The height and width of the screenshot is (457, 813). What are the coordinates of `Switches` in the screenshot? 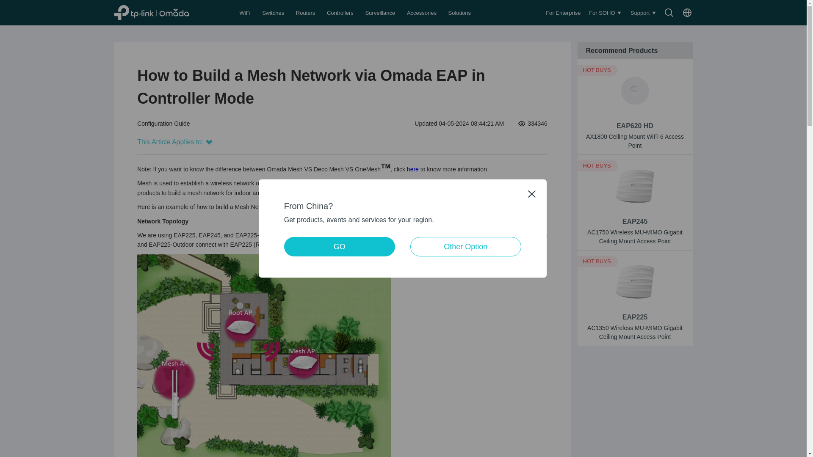 It's located at (274, 13).